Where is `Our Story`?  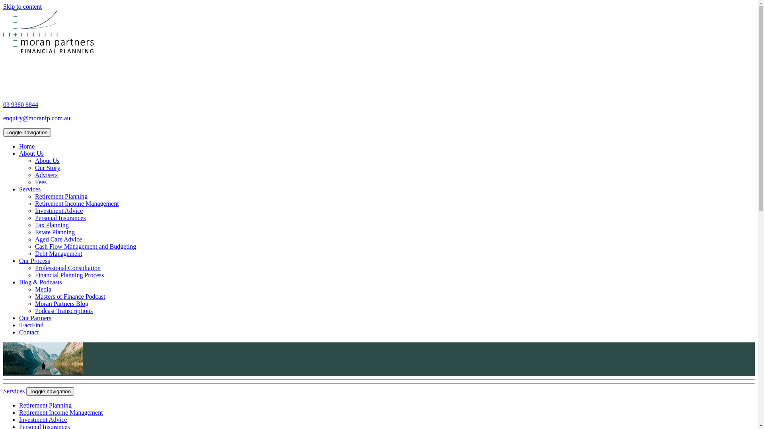 Our Story is located at coordinates (48, 168).